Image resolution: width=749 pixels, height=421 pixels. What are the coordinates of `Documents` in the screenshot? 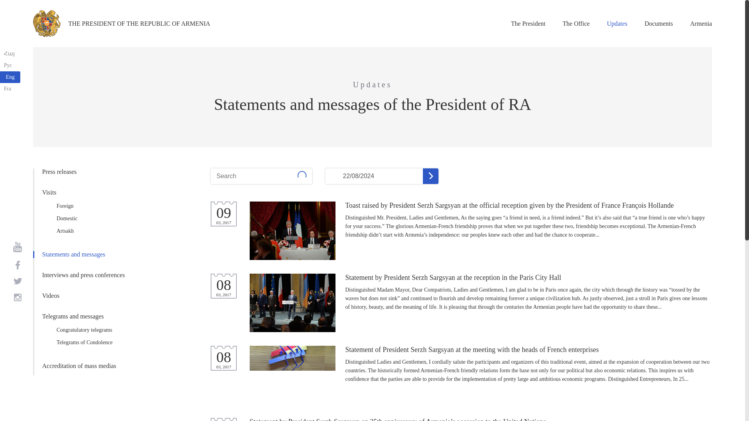 It's located at (658, 23).